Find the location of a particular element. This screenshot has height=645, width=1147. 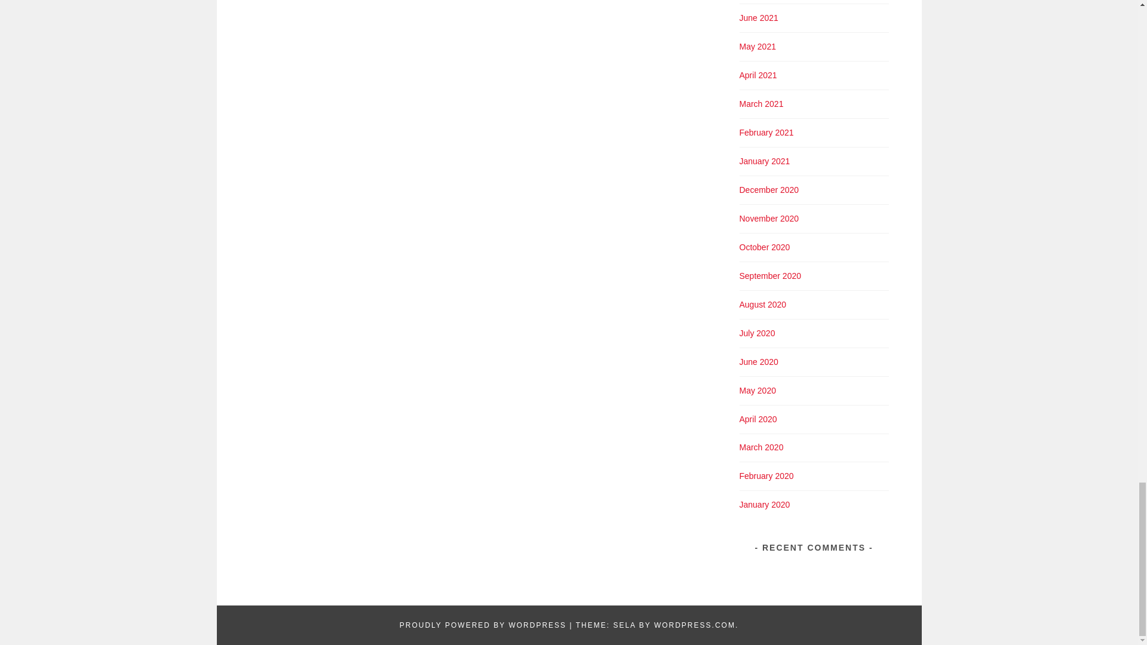

A Semantic Personal Publishing Platform is located at coordinates (483, 625).